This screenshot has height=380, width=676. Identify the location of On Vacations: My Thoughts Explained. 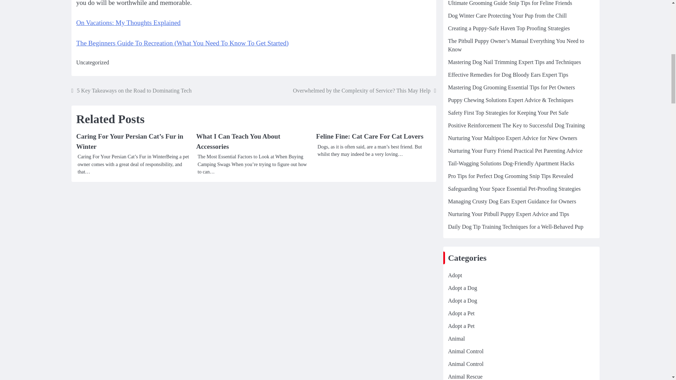
(128, 23).